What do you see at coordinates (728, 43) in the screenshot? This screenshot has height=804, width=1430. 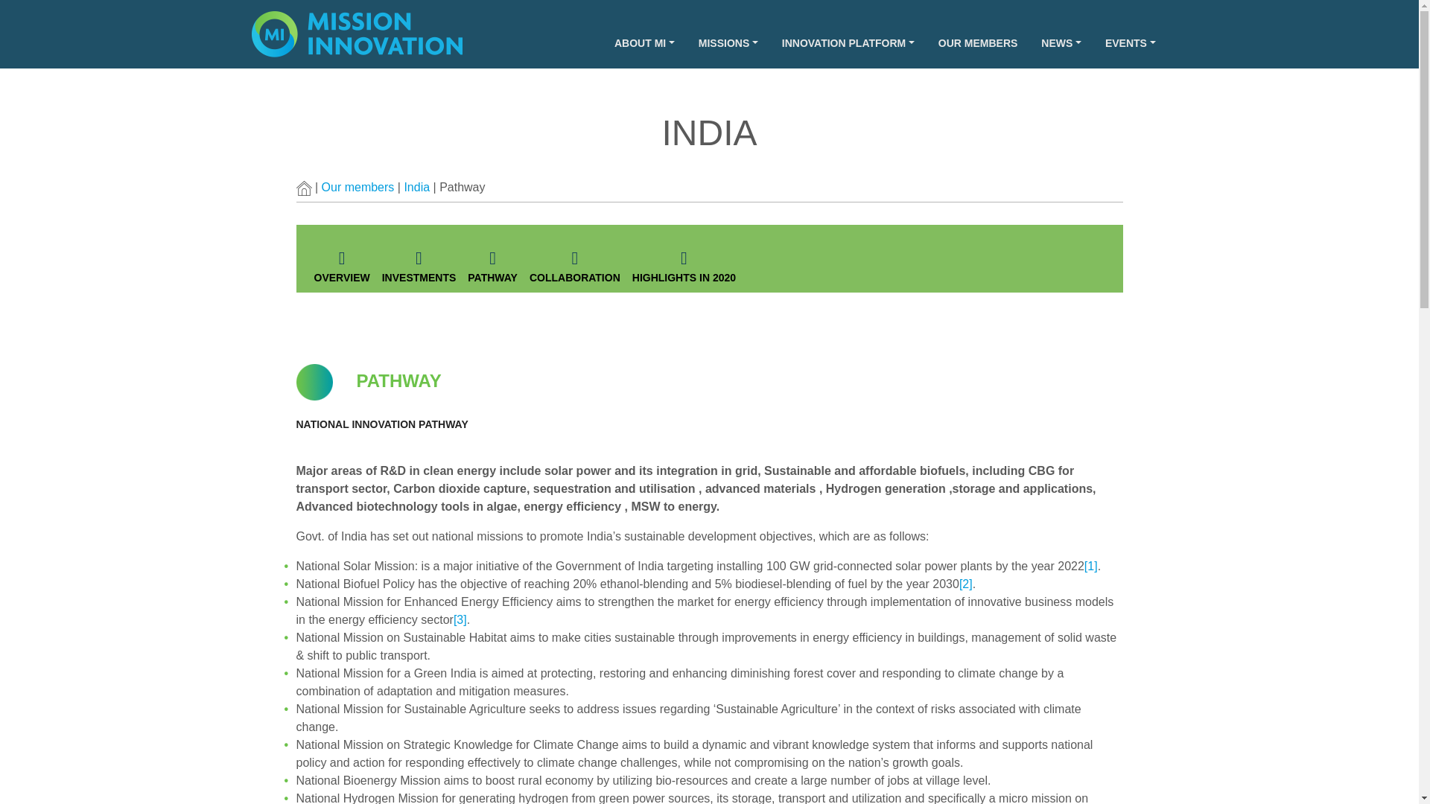 I see `Missions` at bounding box center [728, 43].